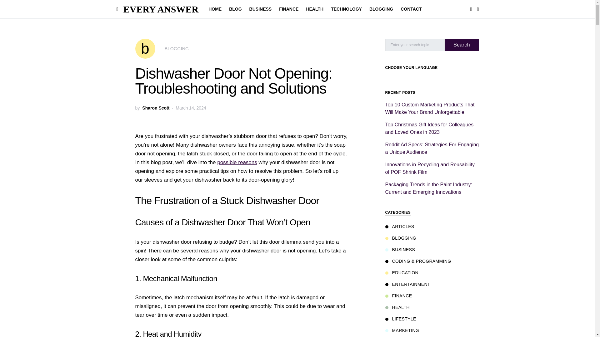 The width and height of the screenshot is (600, 337). Describe the element at coordinates (346, 9) in the screenshot. I see `FINANCE` at that location.